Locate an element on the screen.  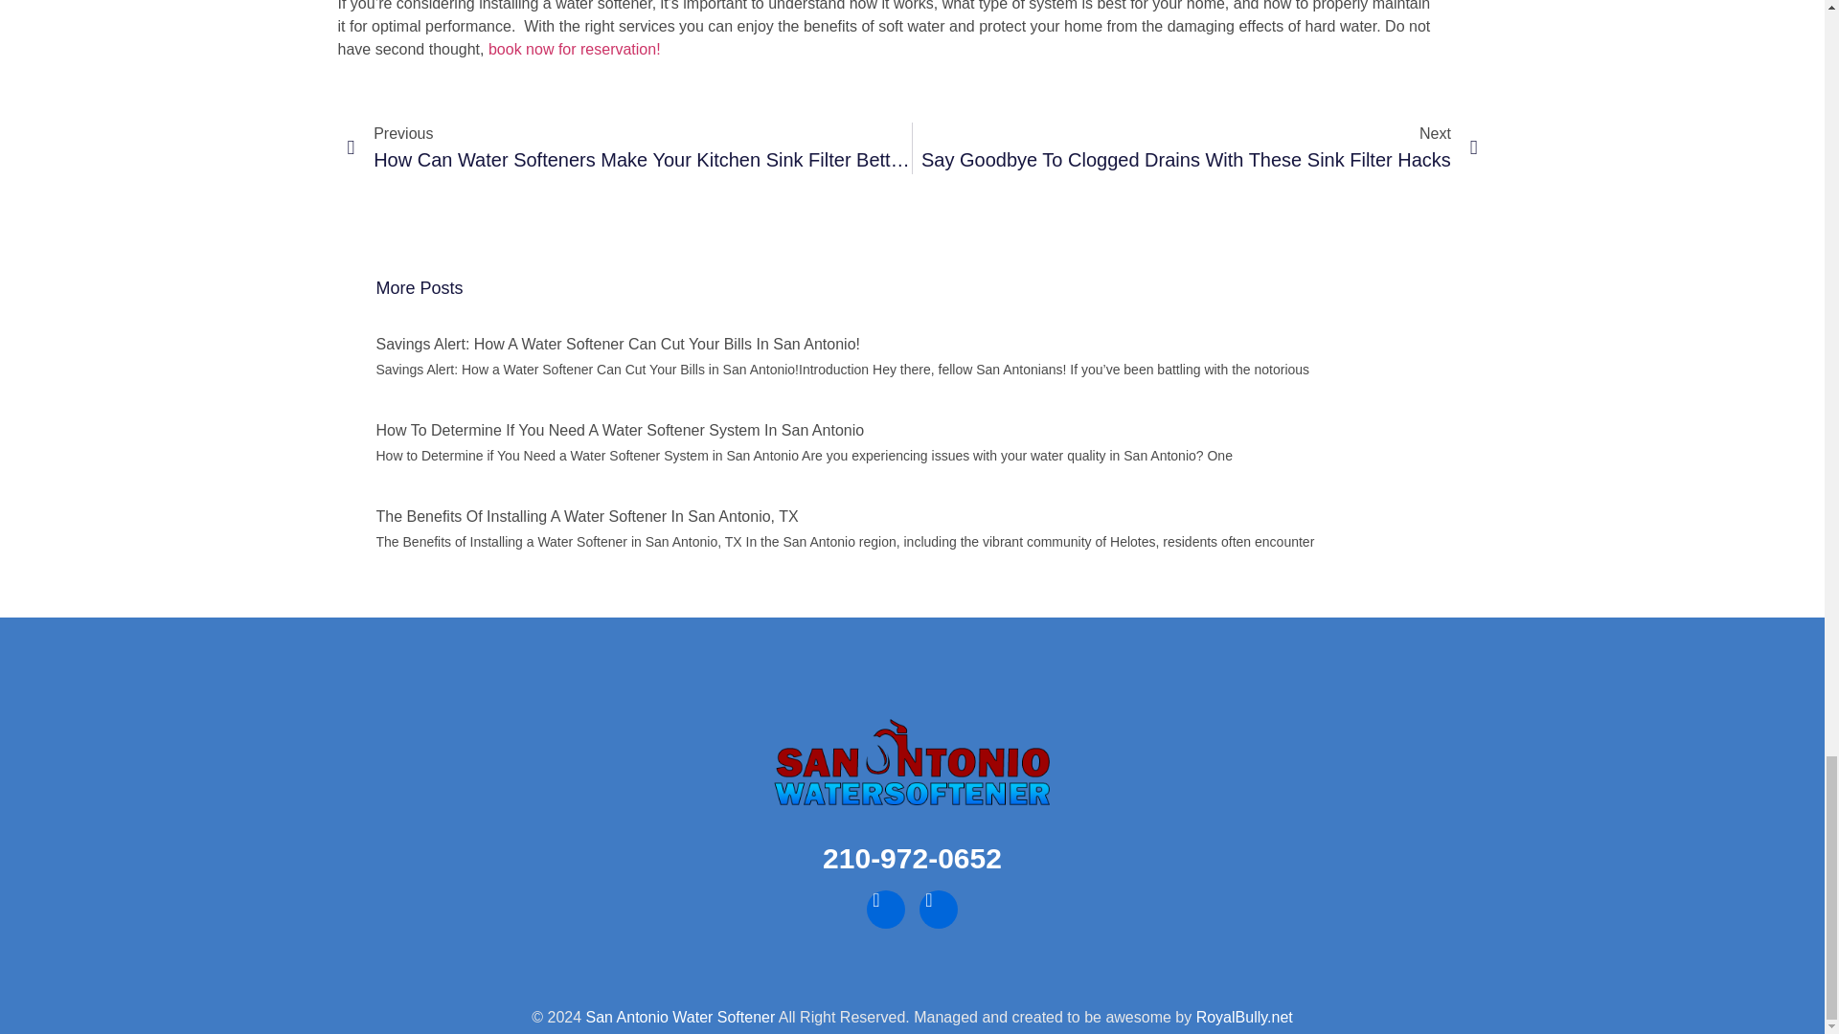
San Antonio Water Softener is located at coordinates (681, 1017).